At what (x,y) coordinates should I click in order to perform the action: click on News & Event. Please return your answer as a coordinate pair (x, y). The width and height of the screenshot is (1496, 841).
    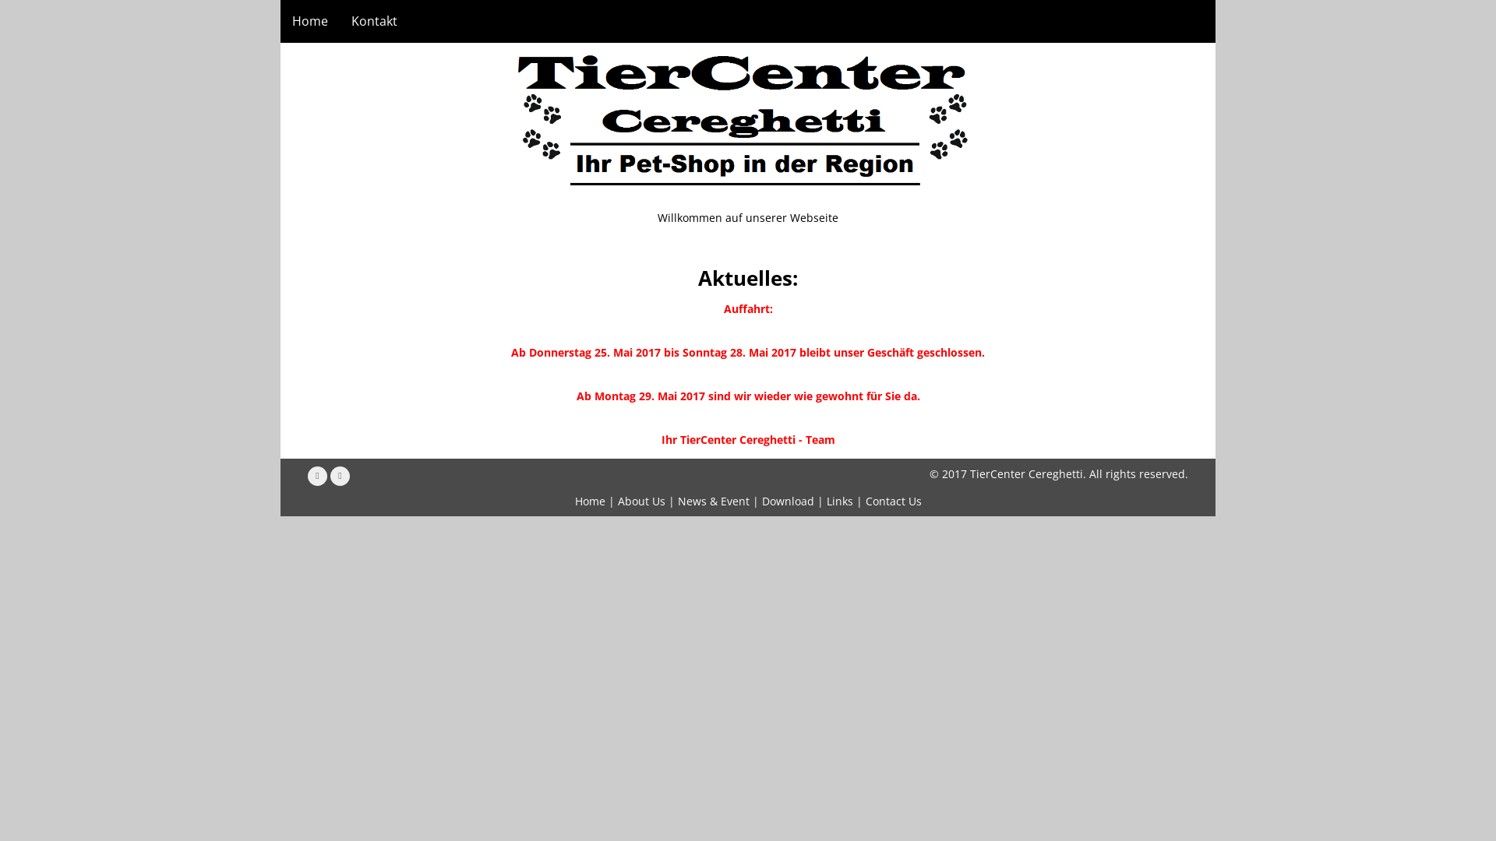
    Looking at the image, I should click on (714, 501).